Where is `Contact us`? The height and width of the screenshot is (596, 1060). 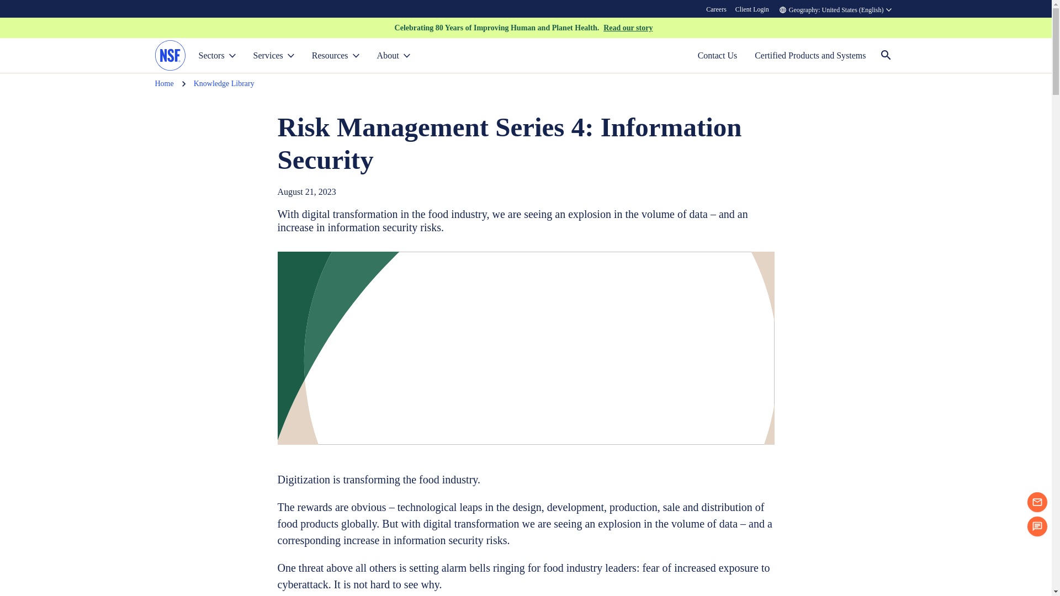
Contact us is located at coordinates (1037, 502).